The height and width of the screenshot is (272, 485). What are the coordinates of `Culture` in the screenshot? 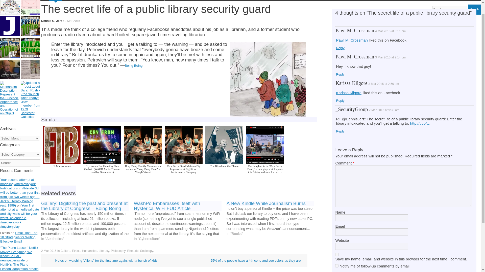 It's located at (56, 1).